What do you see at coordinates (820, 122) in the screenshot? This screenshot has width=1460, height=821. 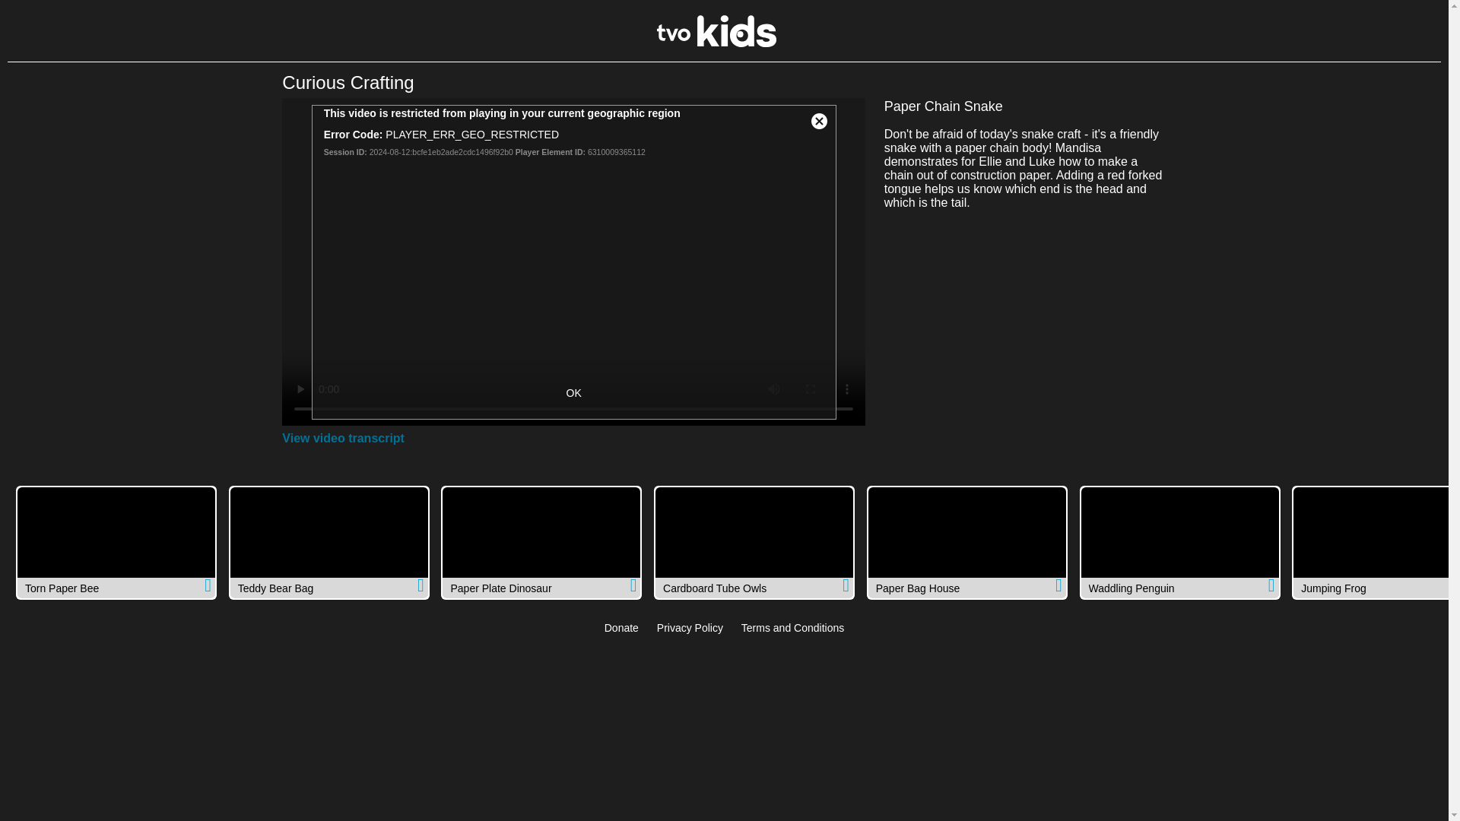 I see `Close Modal Dialog` at bounding box center [820, 122].